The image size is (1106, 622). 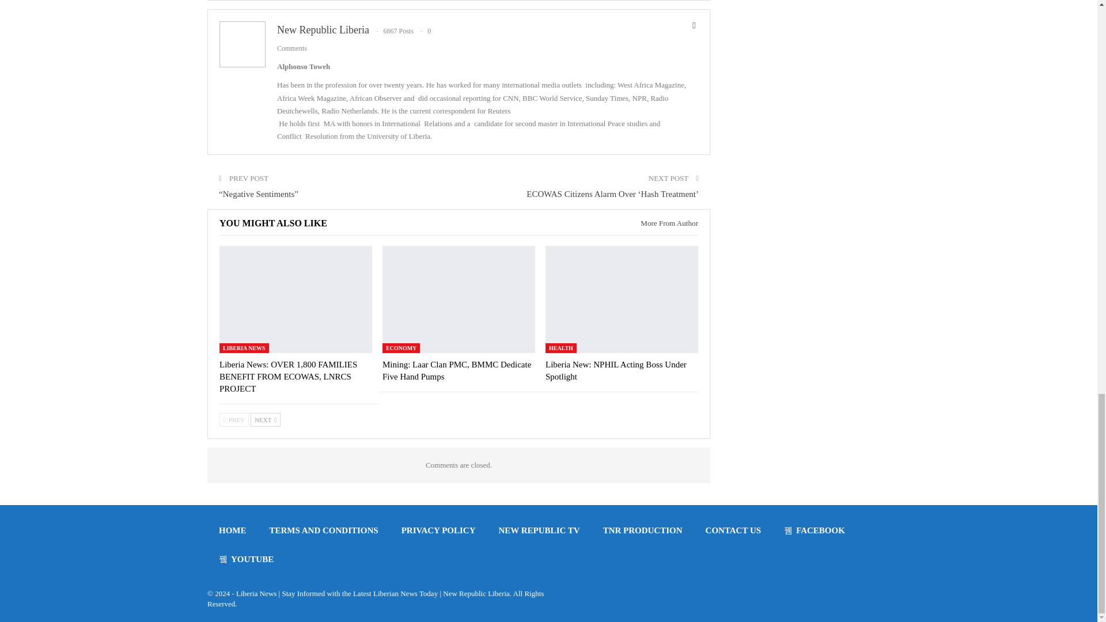 What do you see at coordinates (459, 299) in the screenshot?
I see `Mining: Laar Clan PMC, BMMC Dedicate Five Hand Pumps` at bounding box center [459, 299].